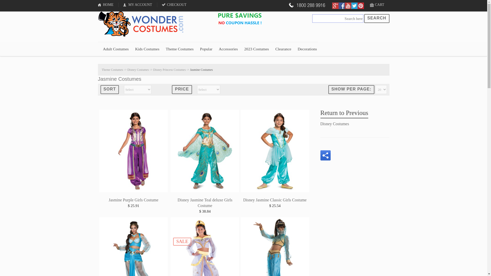 The image size is (491, 276). Describe the element at coordinates (108, 5) in the screenshot. I see `HOME` at that location.